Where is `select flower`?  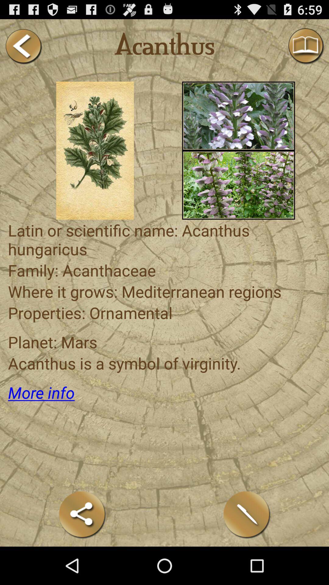 select flower is located at coordinates (238, 116).